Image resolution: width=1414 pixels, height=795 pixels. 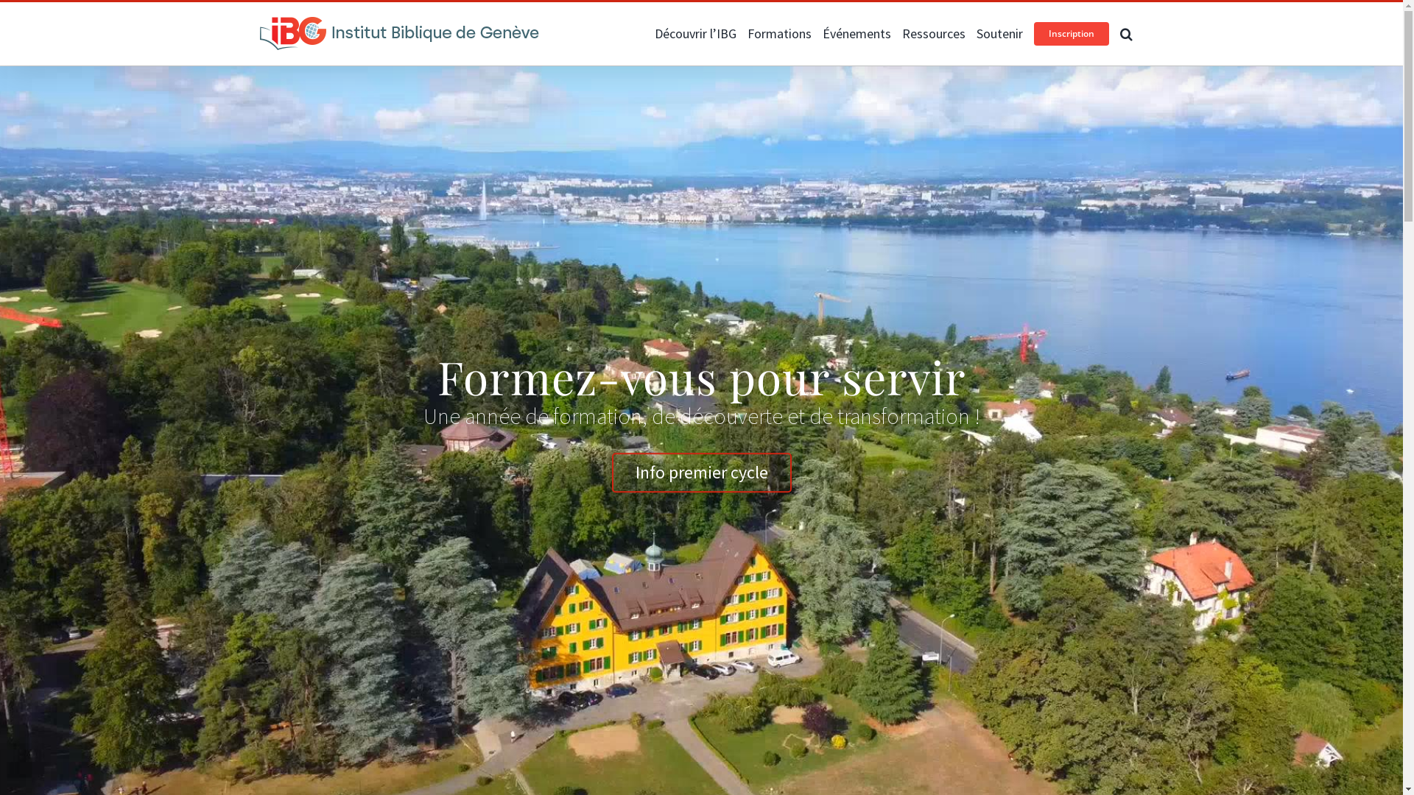 What do you see at coordinates (1125, 34) in the screenshot?
I see `Recherche` at bounding box center [1125, 34].